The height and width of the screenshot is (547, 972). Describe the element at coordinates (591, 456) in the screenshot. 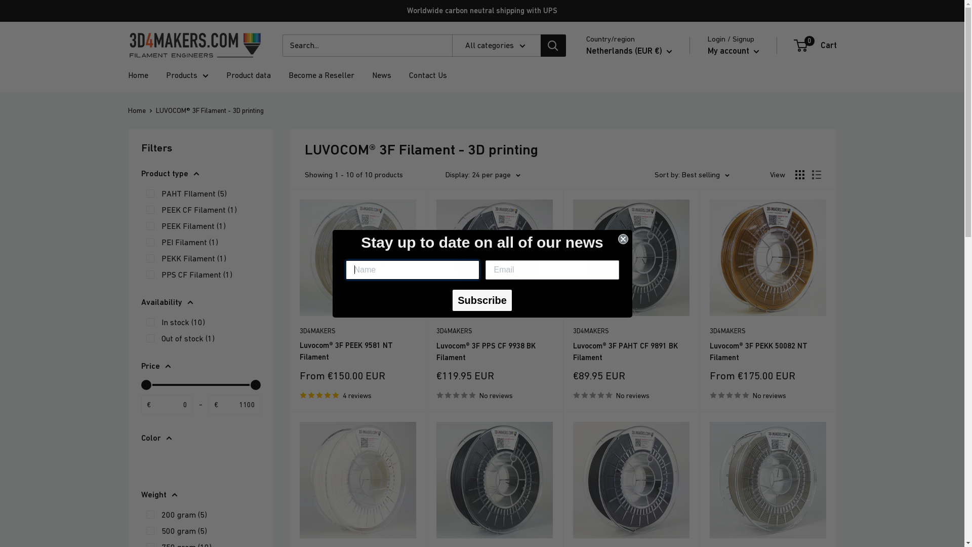

I see `BT` at that location.